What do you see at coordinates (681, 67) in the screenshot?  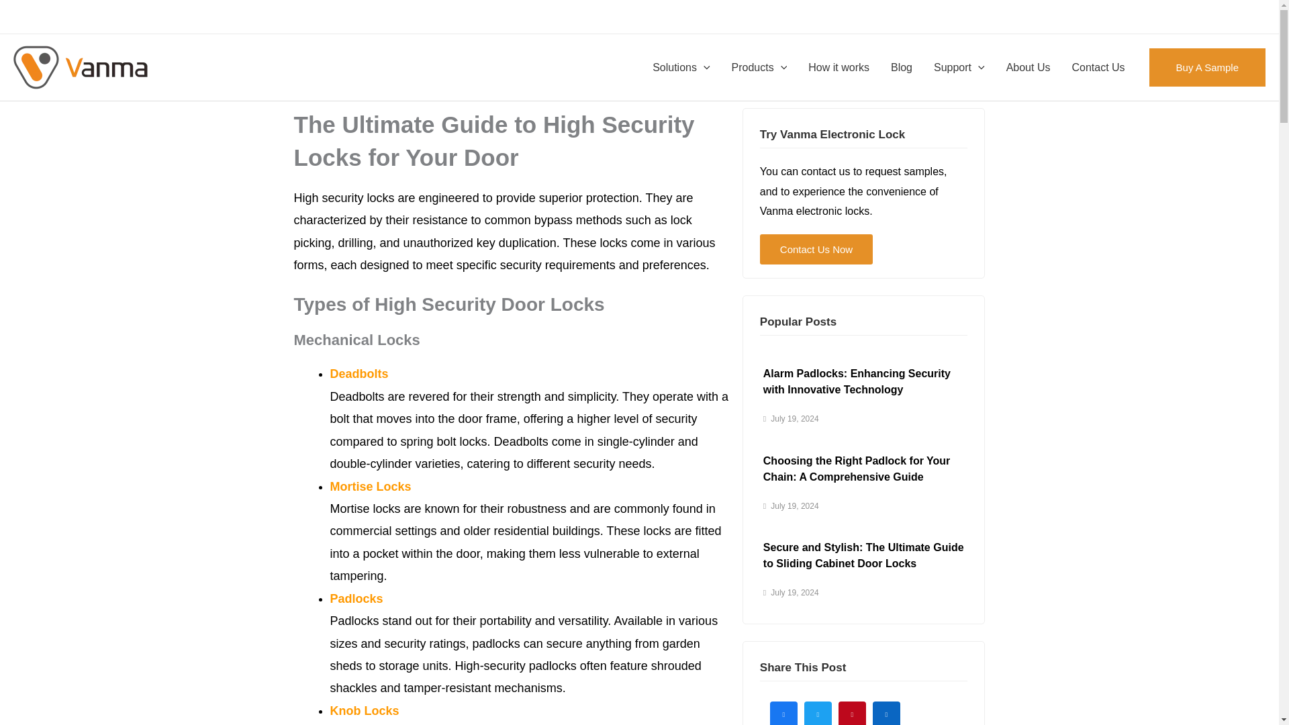 I see `Solutions` at bounding box center [681, 67].